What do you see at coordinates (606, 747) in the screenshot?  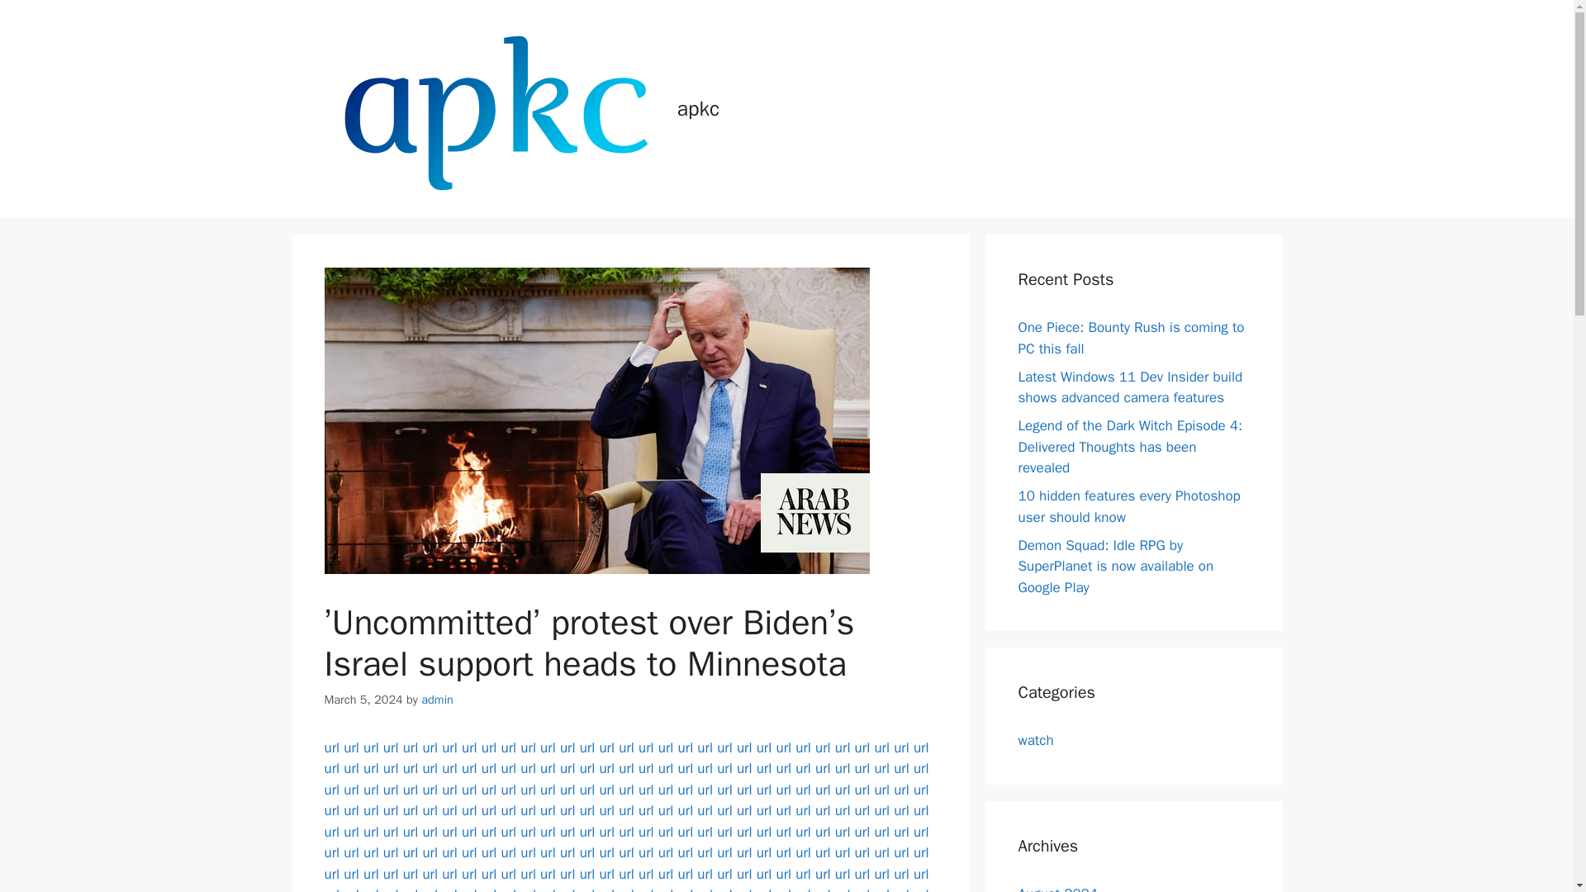 I see `url` at bounding box center [606, 747].